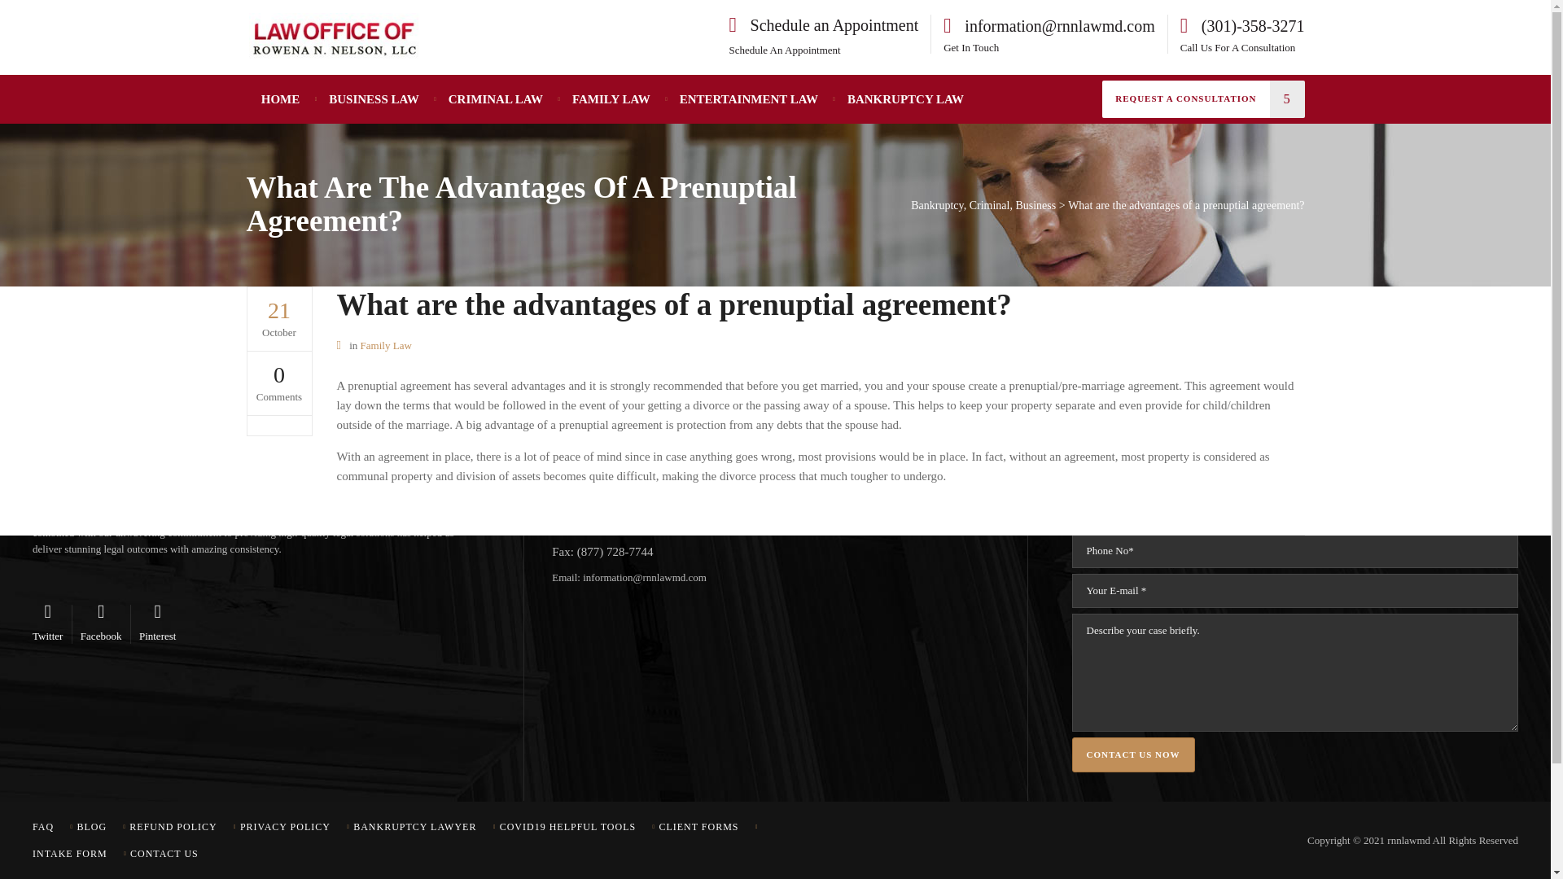  What do you see at coordinates (749, 99) in the screenshot?
I see `ENTERTAINMENT LAW` at bounding box center [749, 99].